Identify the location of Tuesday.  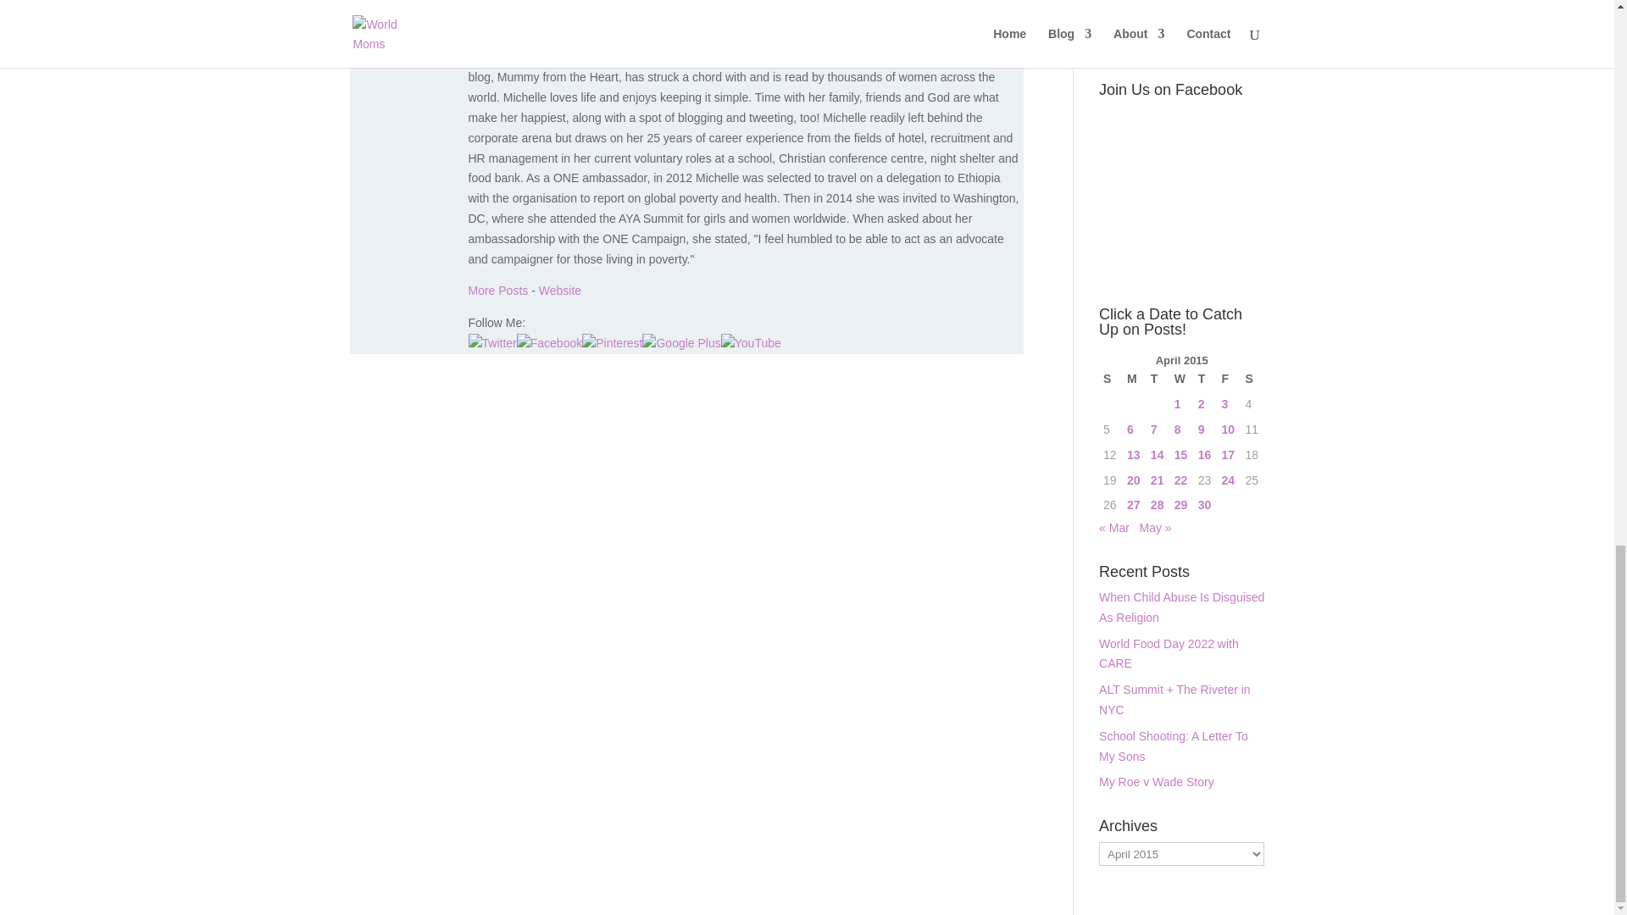
(1158, 380).